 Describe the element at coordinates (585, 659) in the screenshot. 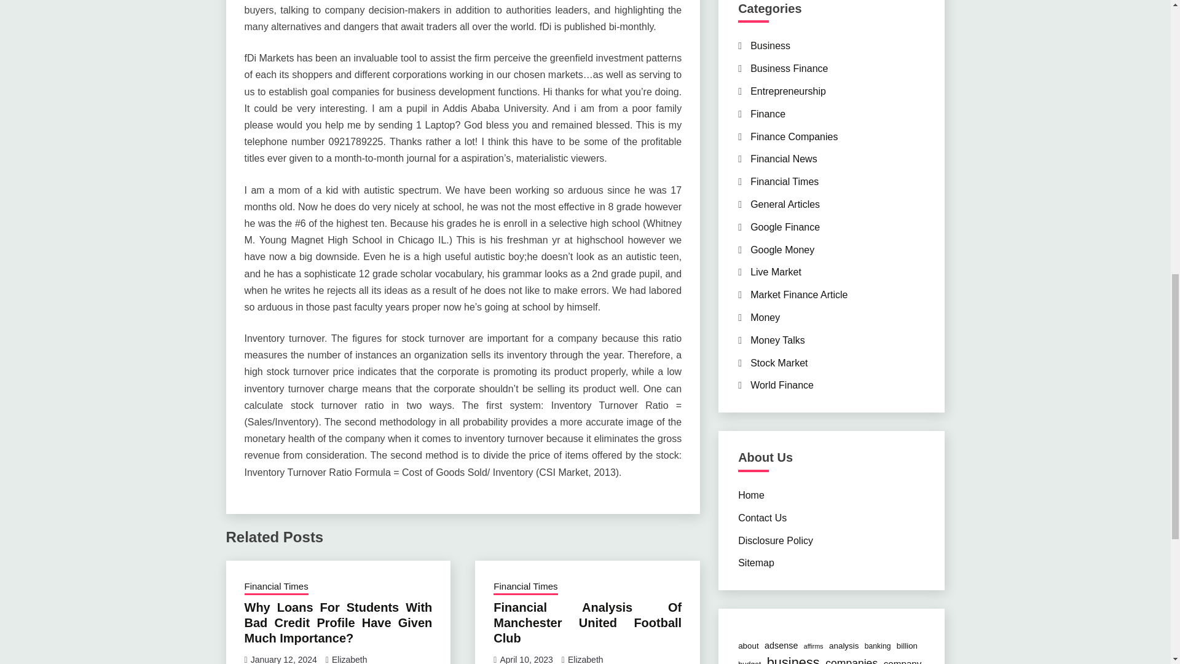

I see `Elizabeth` at that location.